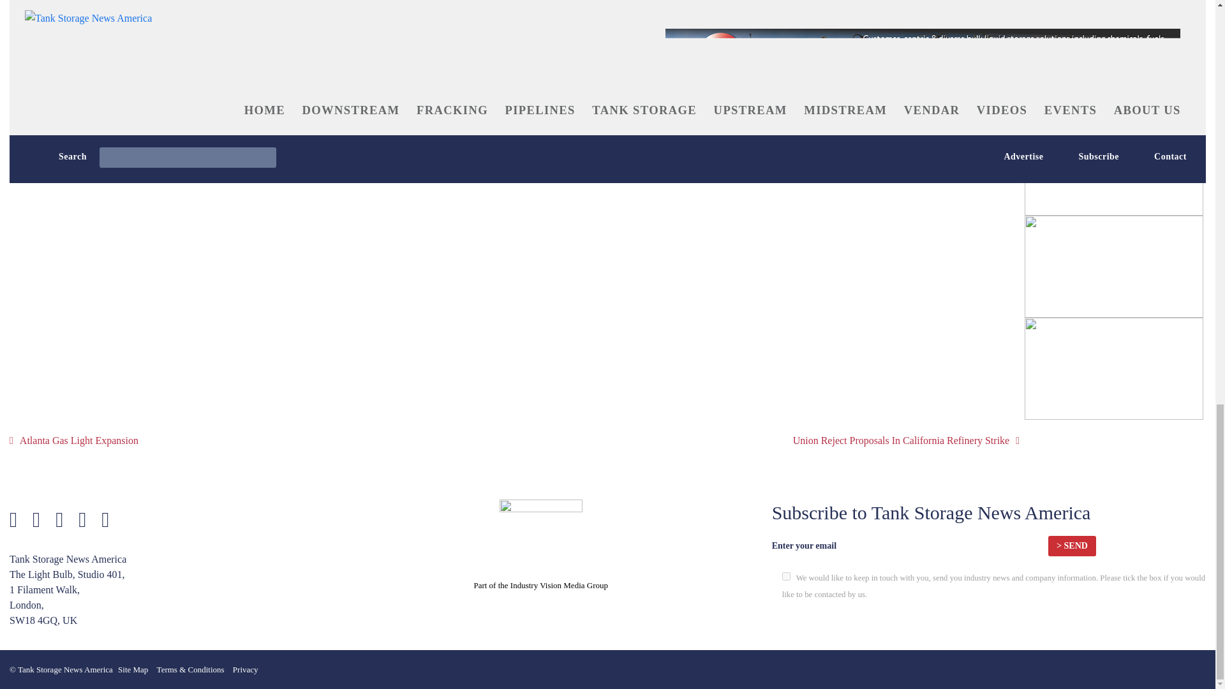  What do you see at coordinates (131, 98) in the screenshot?
I see `Facebook` at bounding box center [131, 98].